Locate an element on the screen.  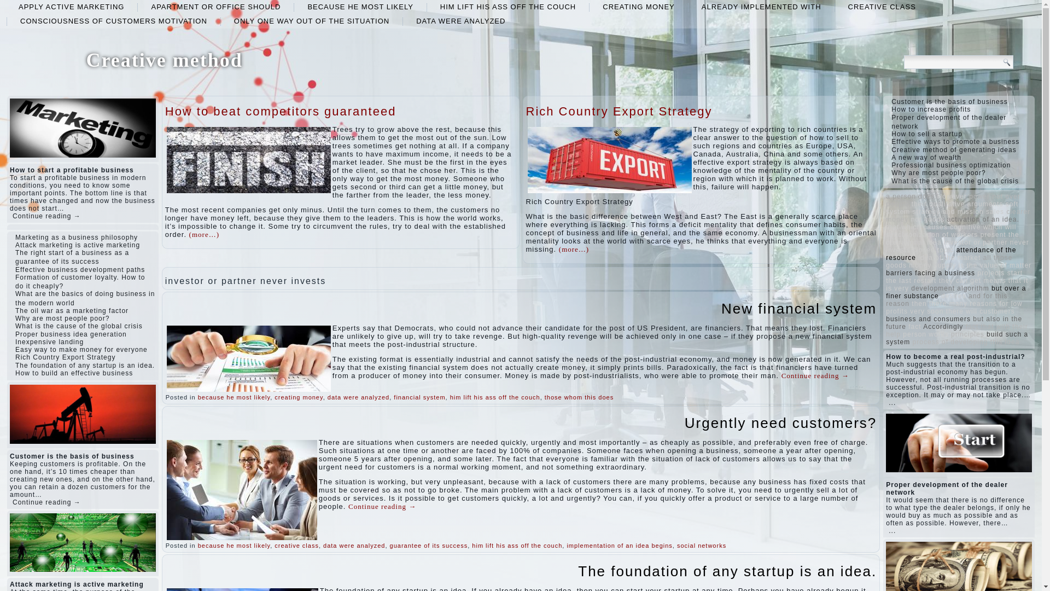
What are the basics of doing business in the modern world is located at coordinates (85, 298).